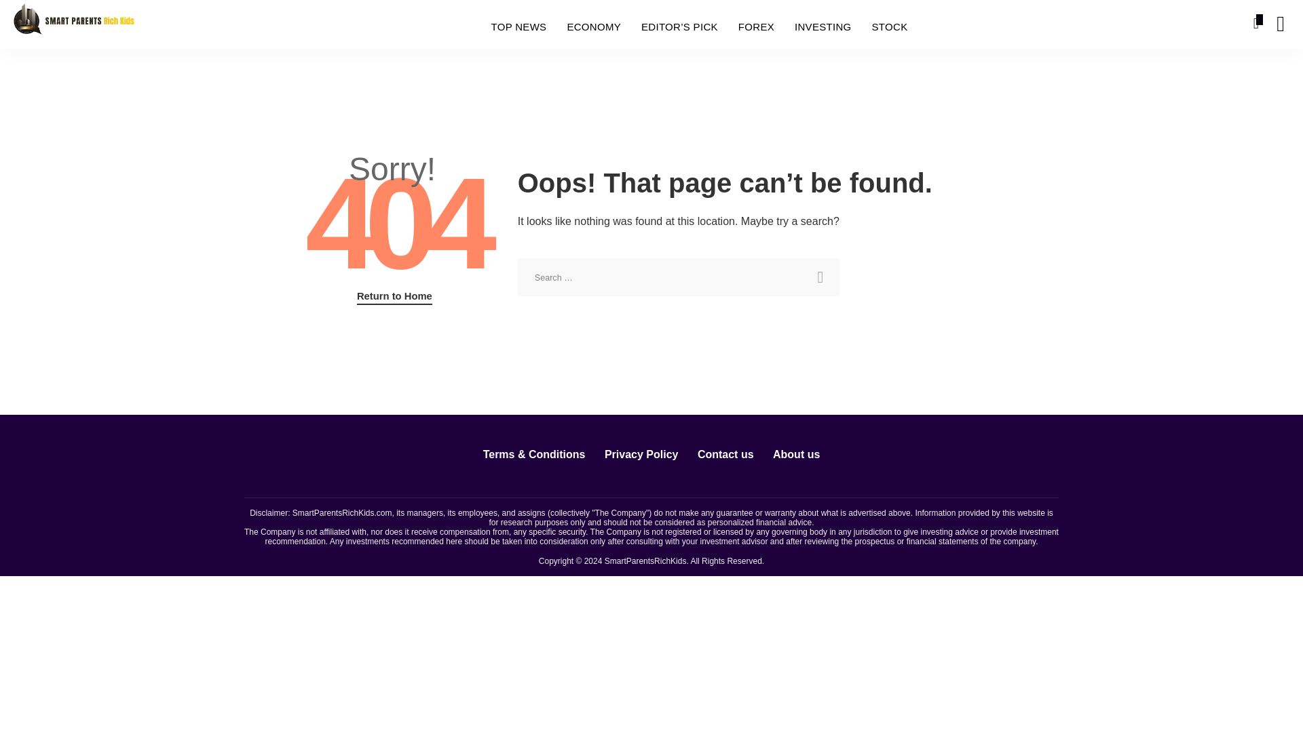 This screenshot has width=1303, height=732. I want to click on Search, so click(1026, 24).